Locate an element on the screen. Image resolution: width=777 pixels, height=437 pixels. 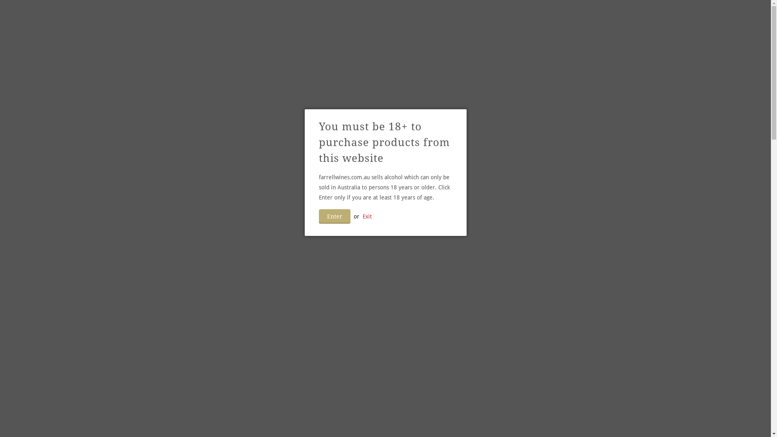
2018 Godfather Too Cabernet Release is located at coordinates (393, 220).